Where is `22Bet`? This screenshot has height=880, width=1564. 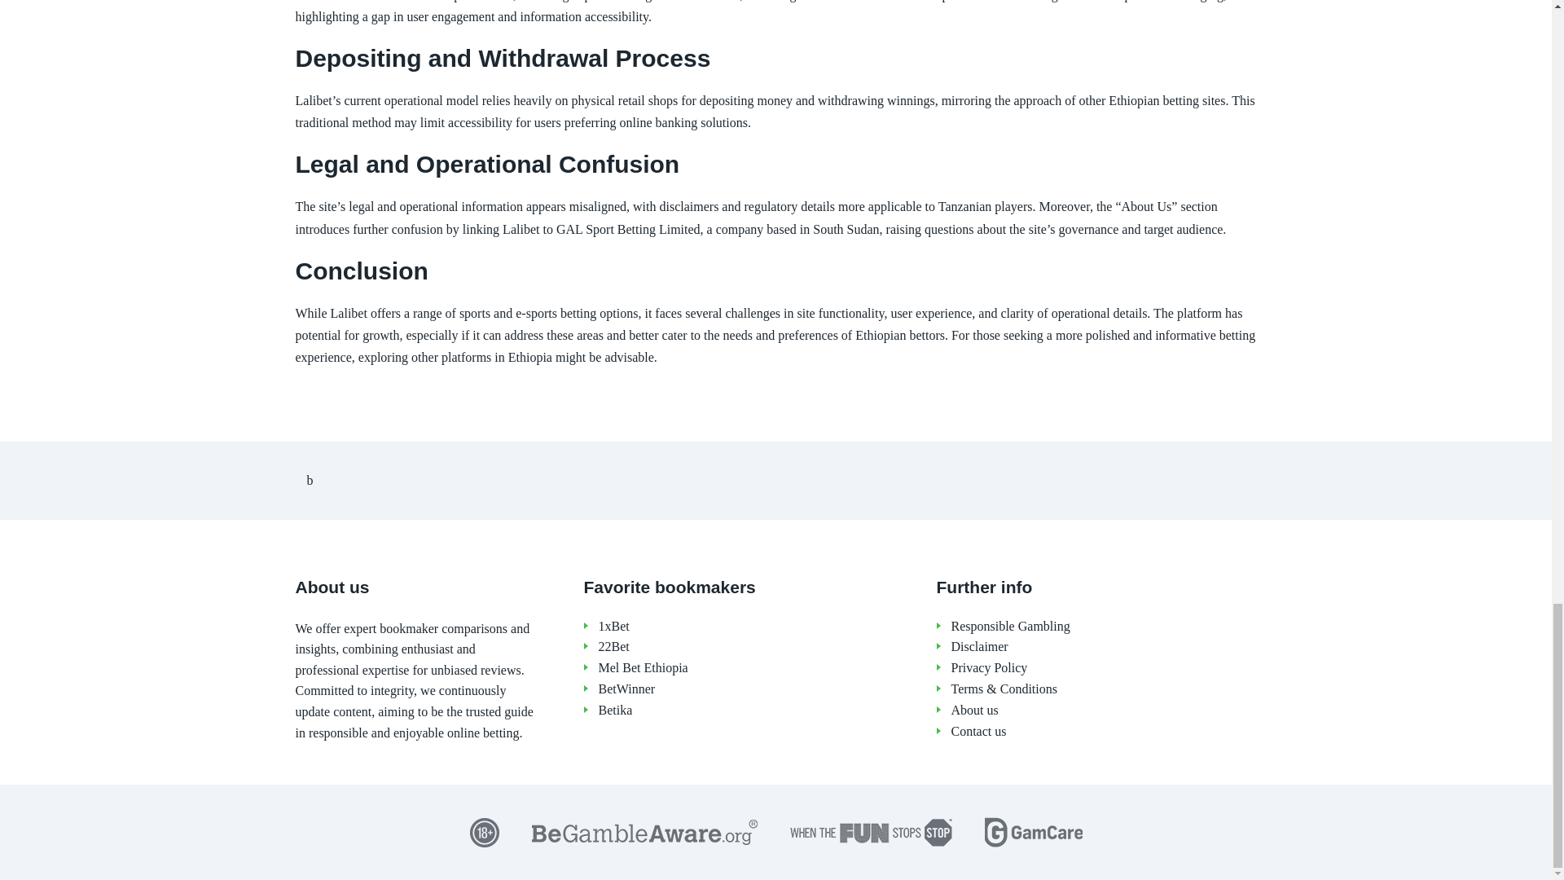 22Bet is located at coordinates (750, 647).